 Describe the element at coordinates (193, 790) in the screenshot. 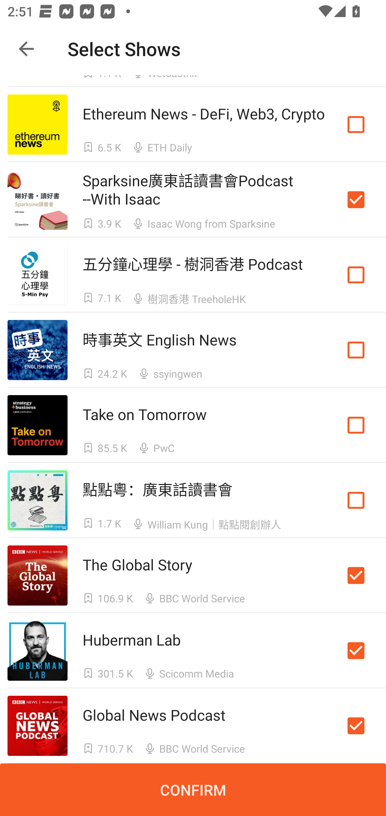

I see `CONFIRM` at that location.